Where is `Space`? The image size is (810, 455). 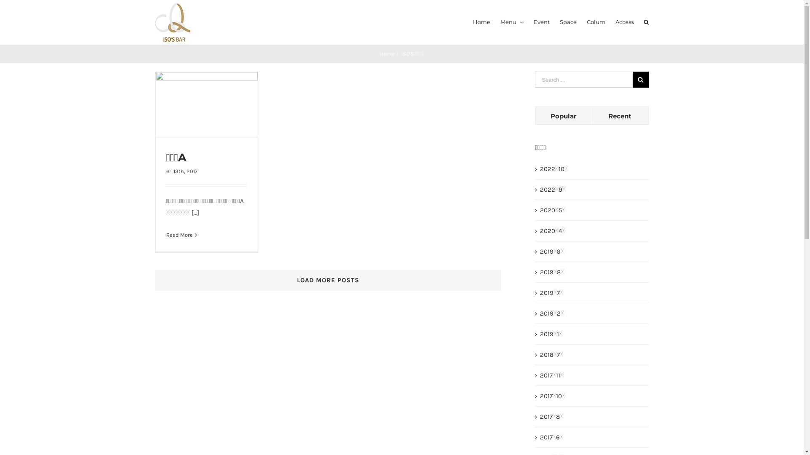 Space is located at coordinates (568, 21).